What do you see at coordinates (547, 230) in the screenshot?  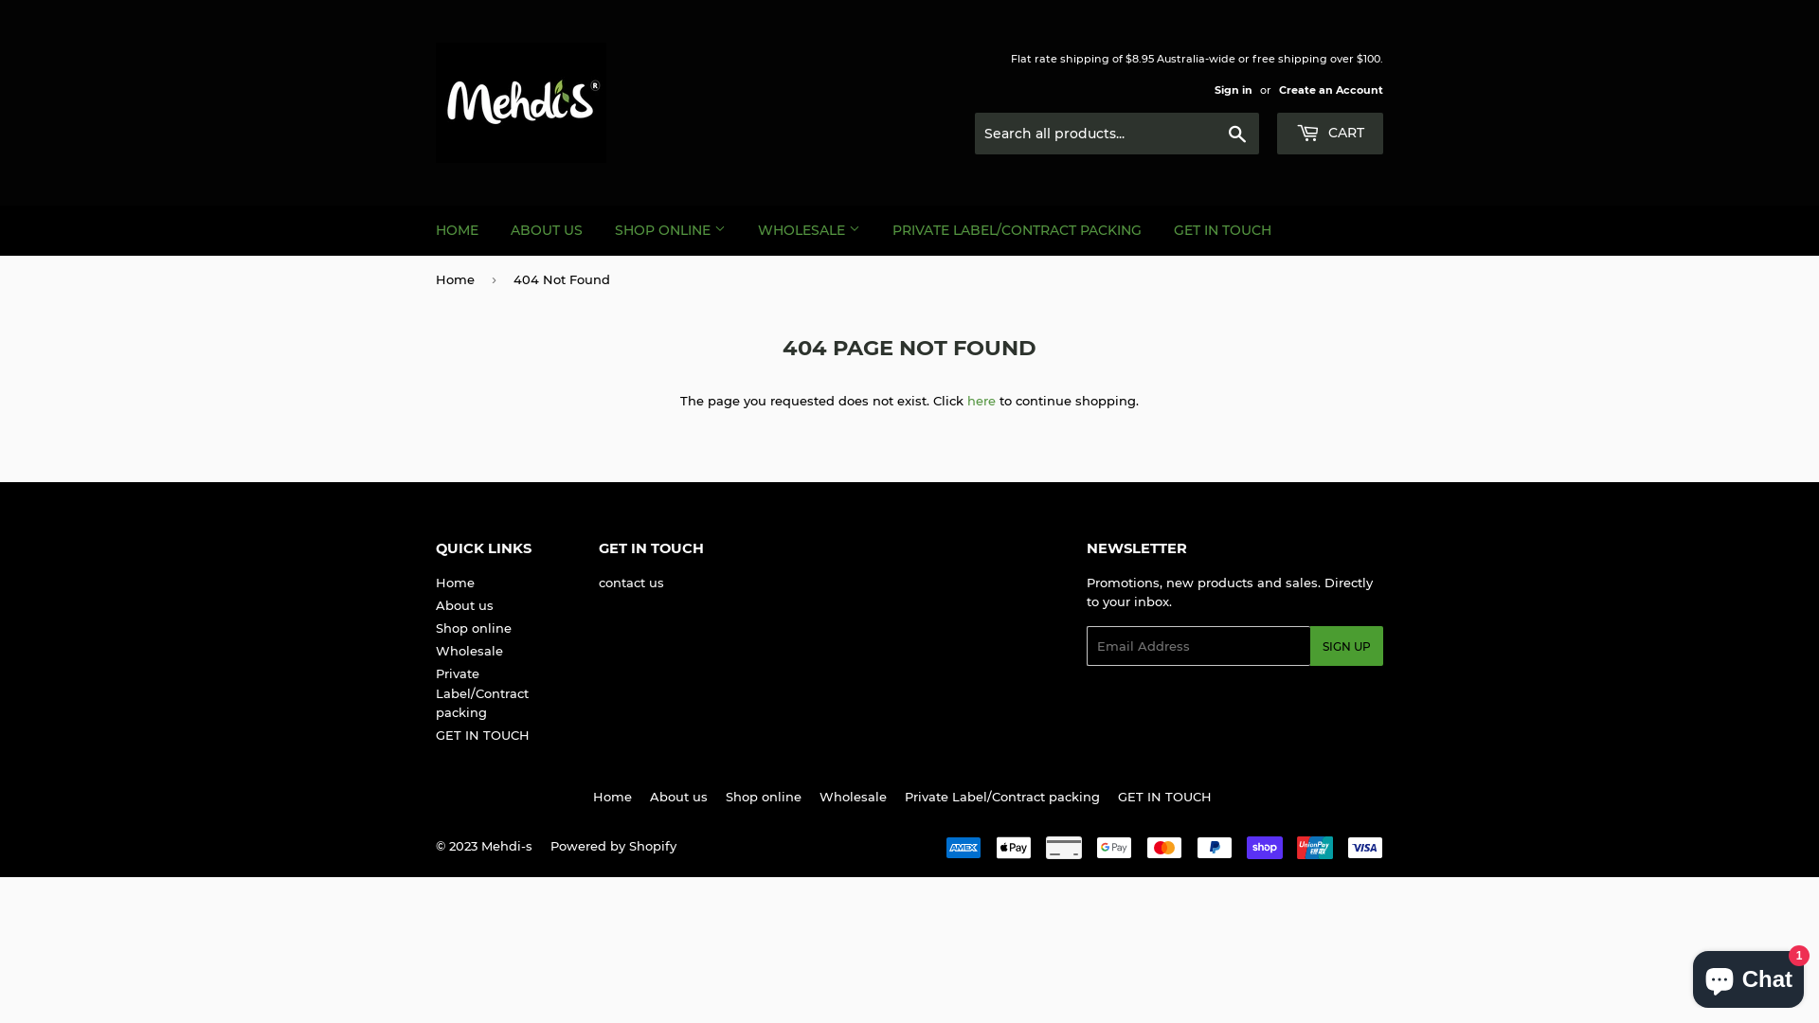 I see `ABOUT US` at bounding box center [547, 230].